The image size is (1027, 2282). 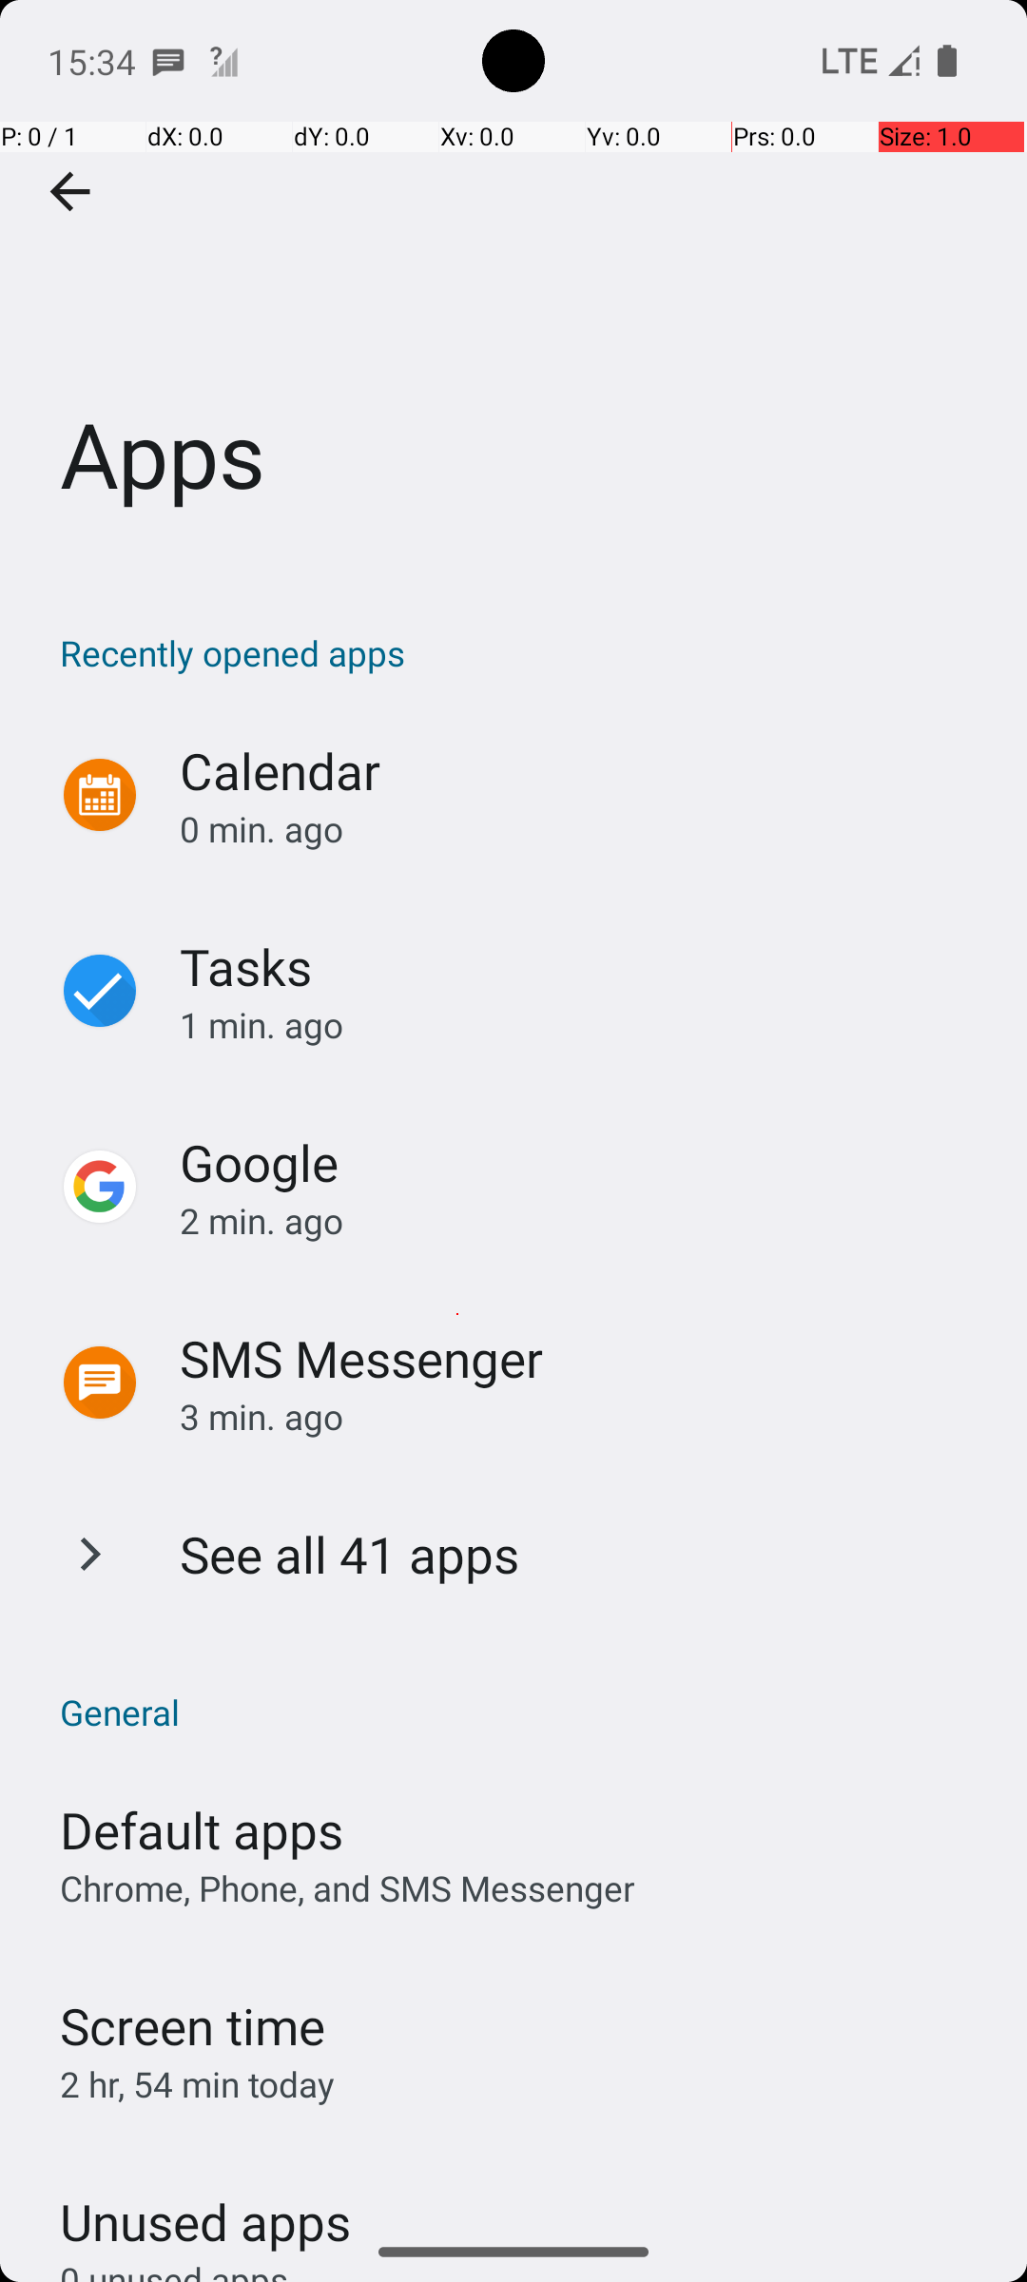 What do you see at coordinates (584, 1025) in the screenshot?
I see `1 min. ago` at bounding box center [584, 1025].